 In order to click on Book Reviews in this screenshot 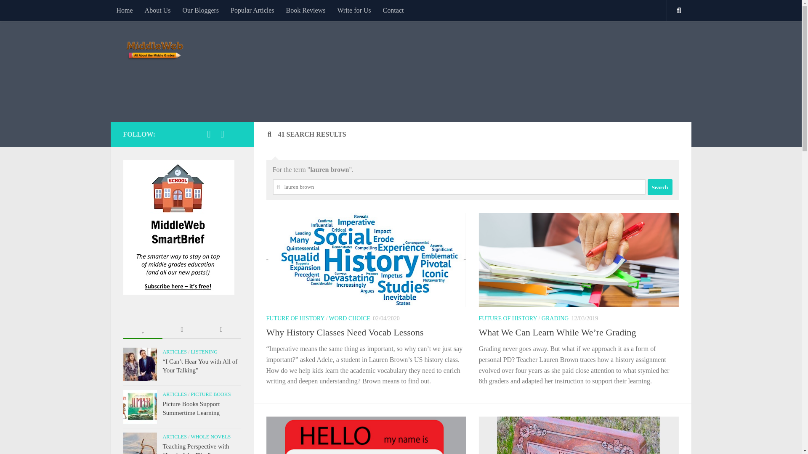, I will do `click(306, 10)`.